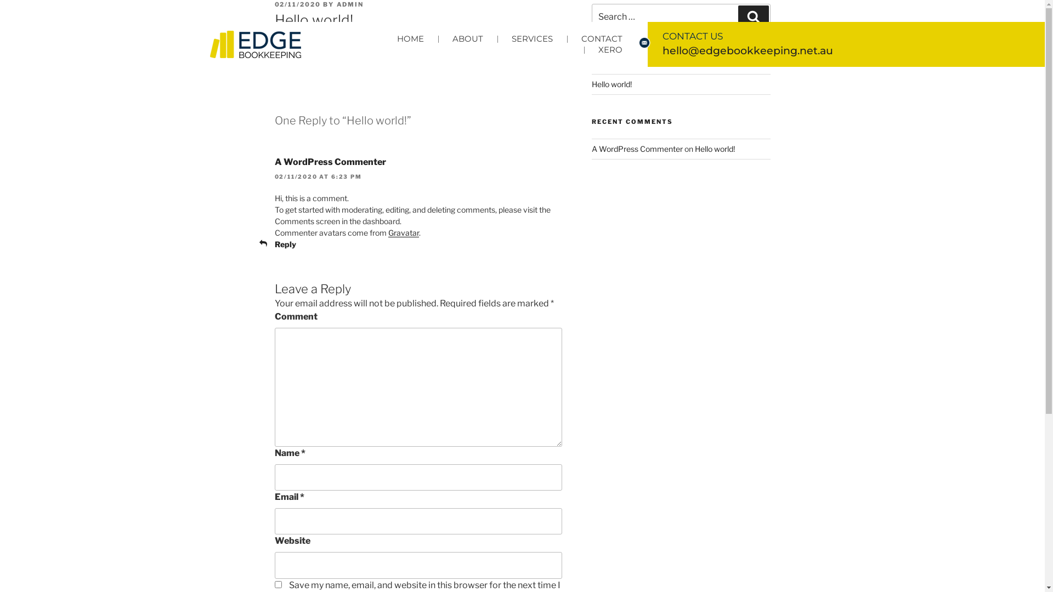 The image size is (1053, 592). I want to click on A WordPress Commenter, so click(330, 162).